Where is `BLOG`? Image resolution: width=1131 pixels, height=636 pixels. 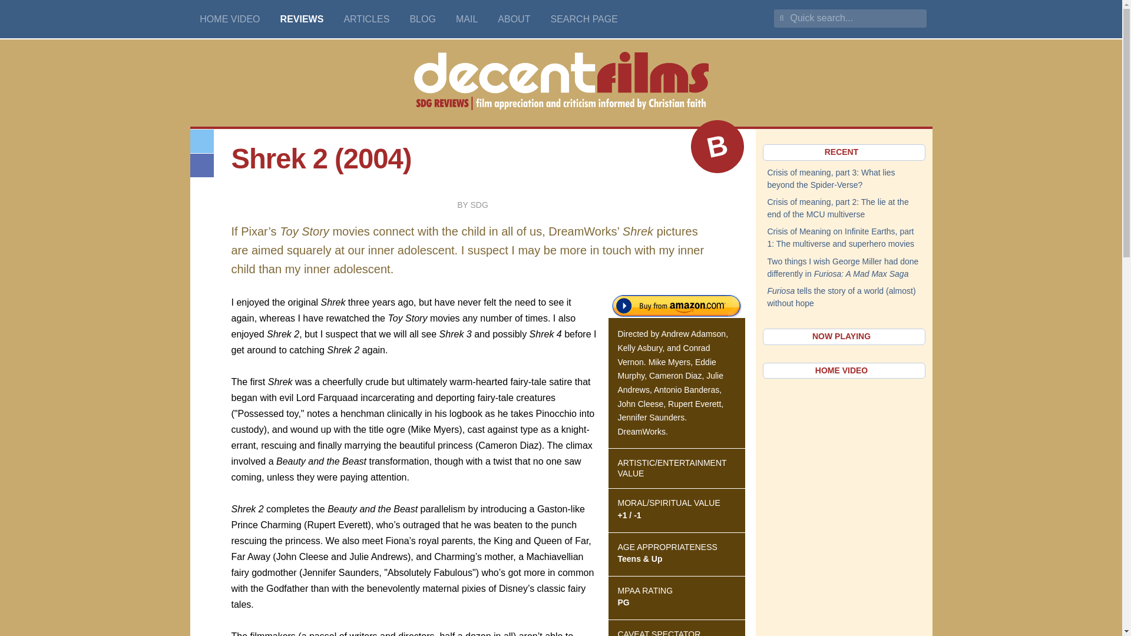
BLOG is located at coordinates (423, 19).